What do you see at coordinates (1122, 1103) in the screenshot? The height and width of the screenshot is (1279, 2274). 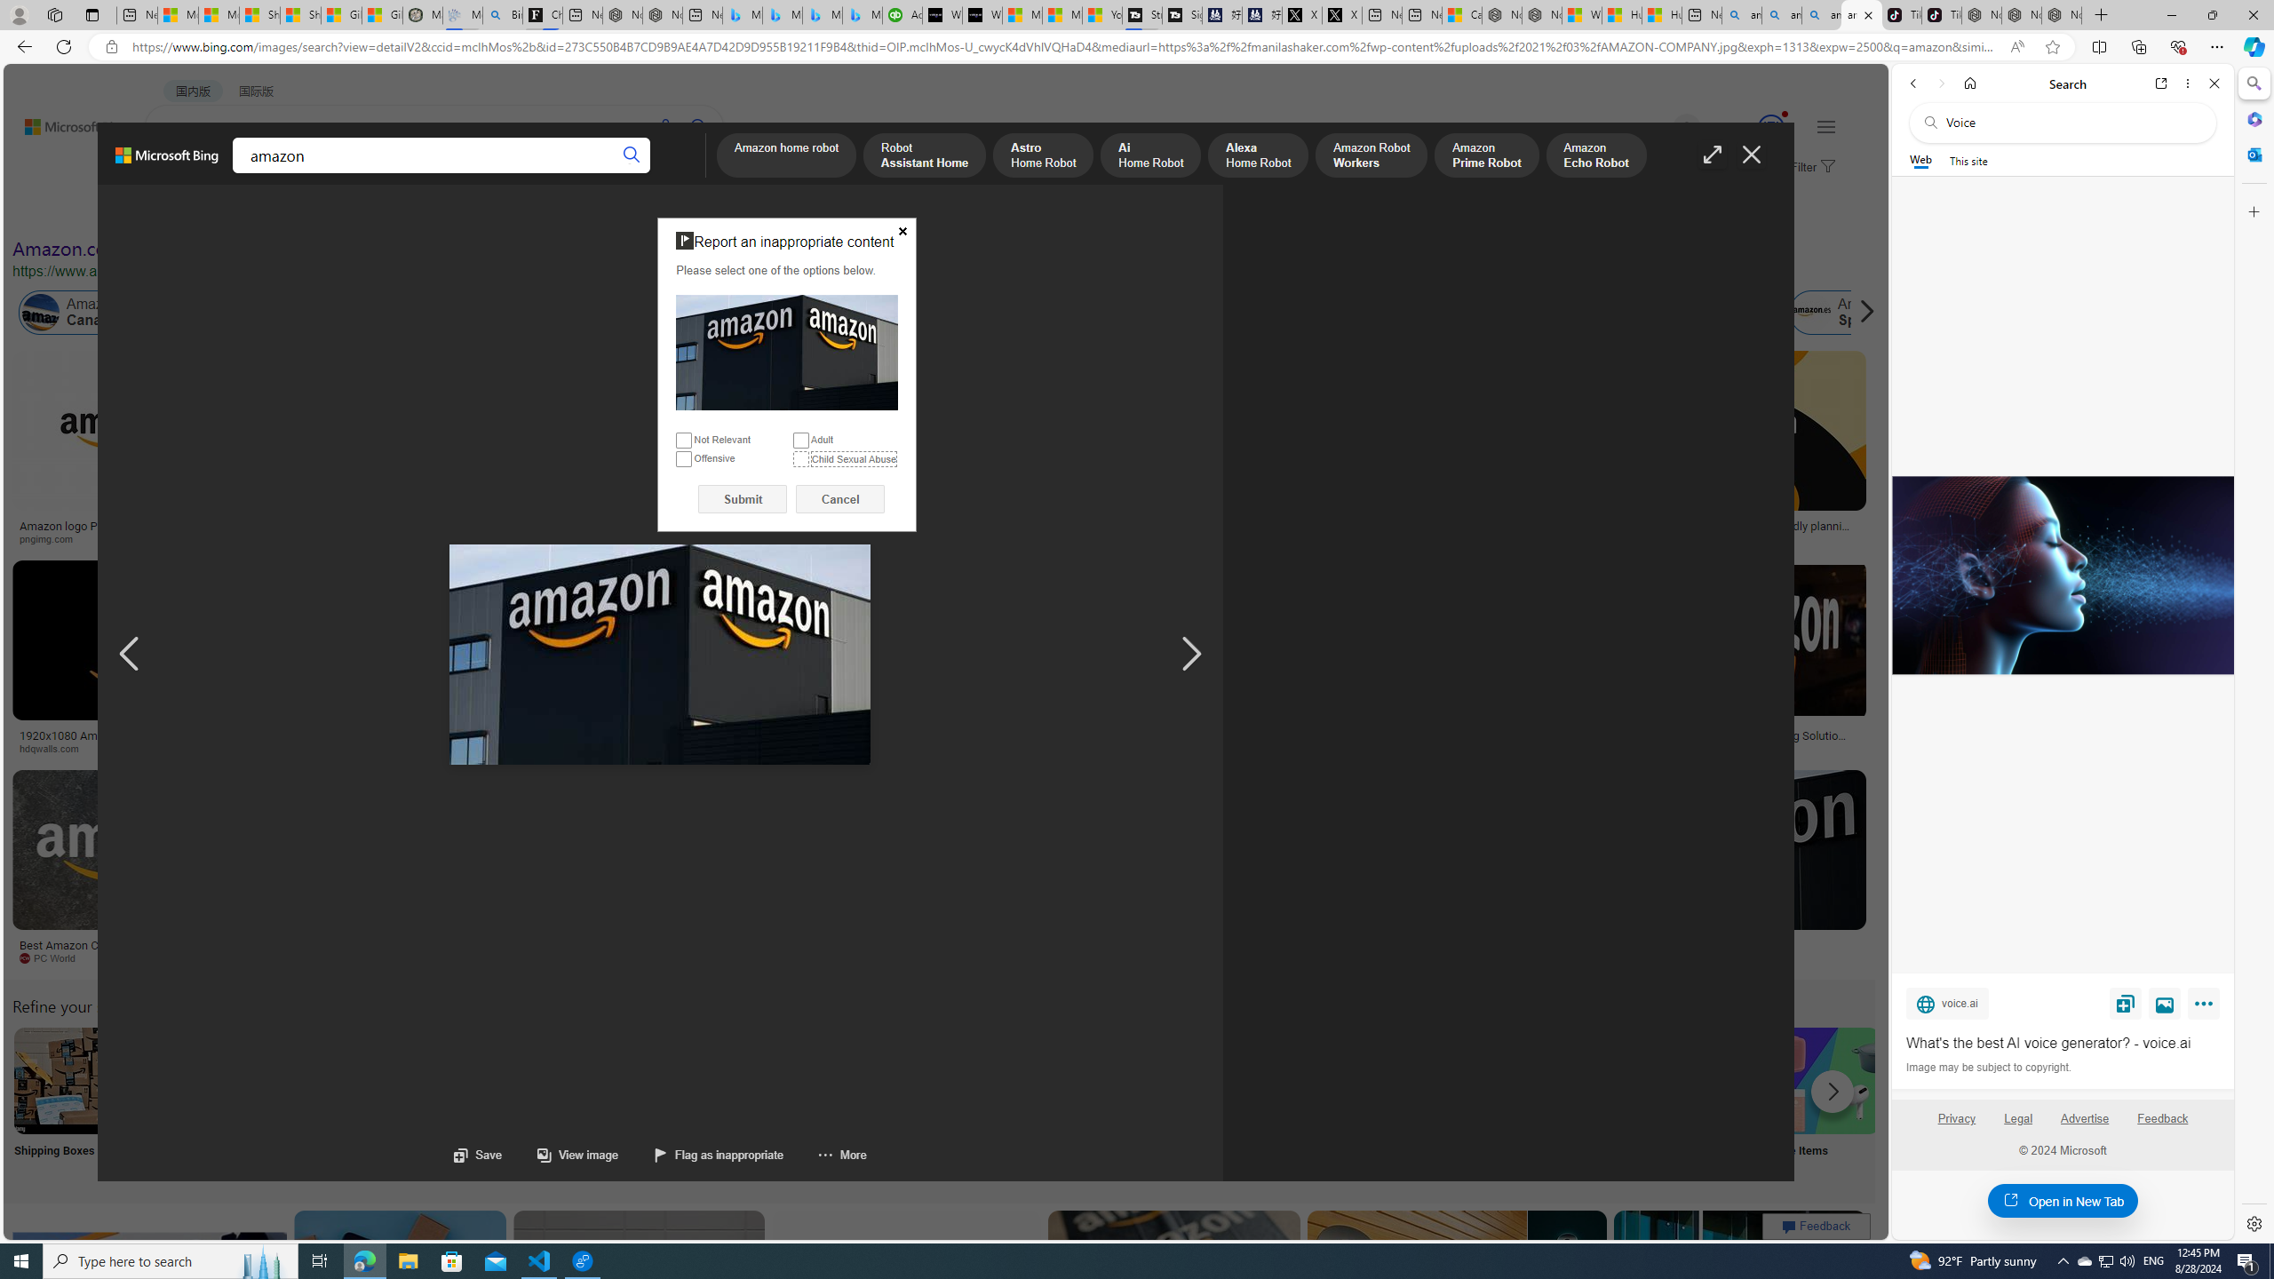 I see `Amazon Sign in My Account Sign My Account` at bounding box center [1122, 1103].